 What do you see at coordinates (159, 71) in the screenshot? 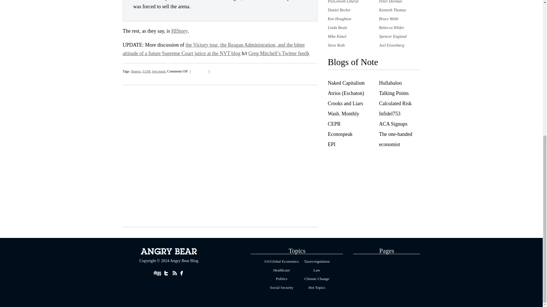
I see `pop music` at bounding box center [159, 71].